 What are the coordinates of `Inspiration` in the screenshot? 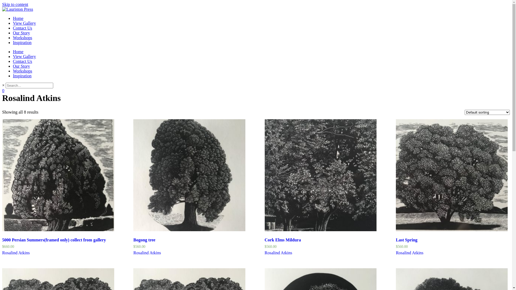 It's located at (22, 76).